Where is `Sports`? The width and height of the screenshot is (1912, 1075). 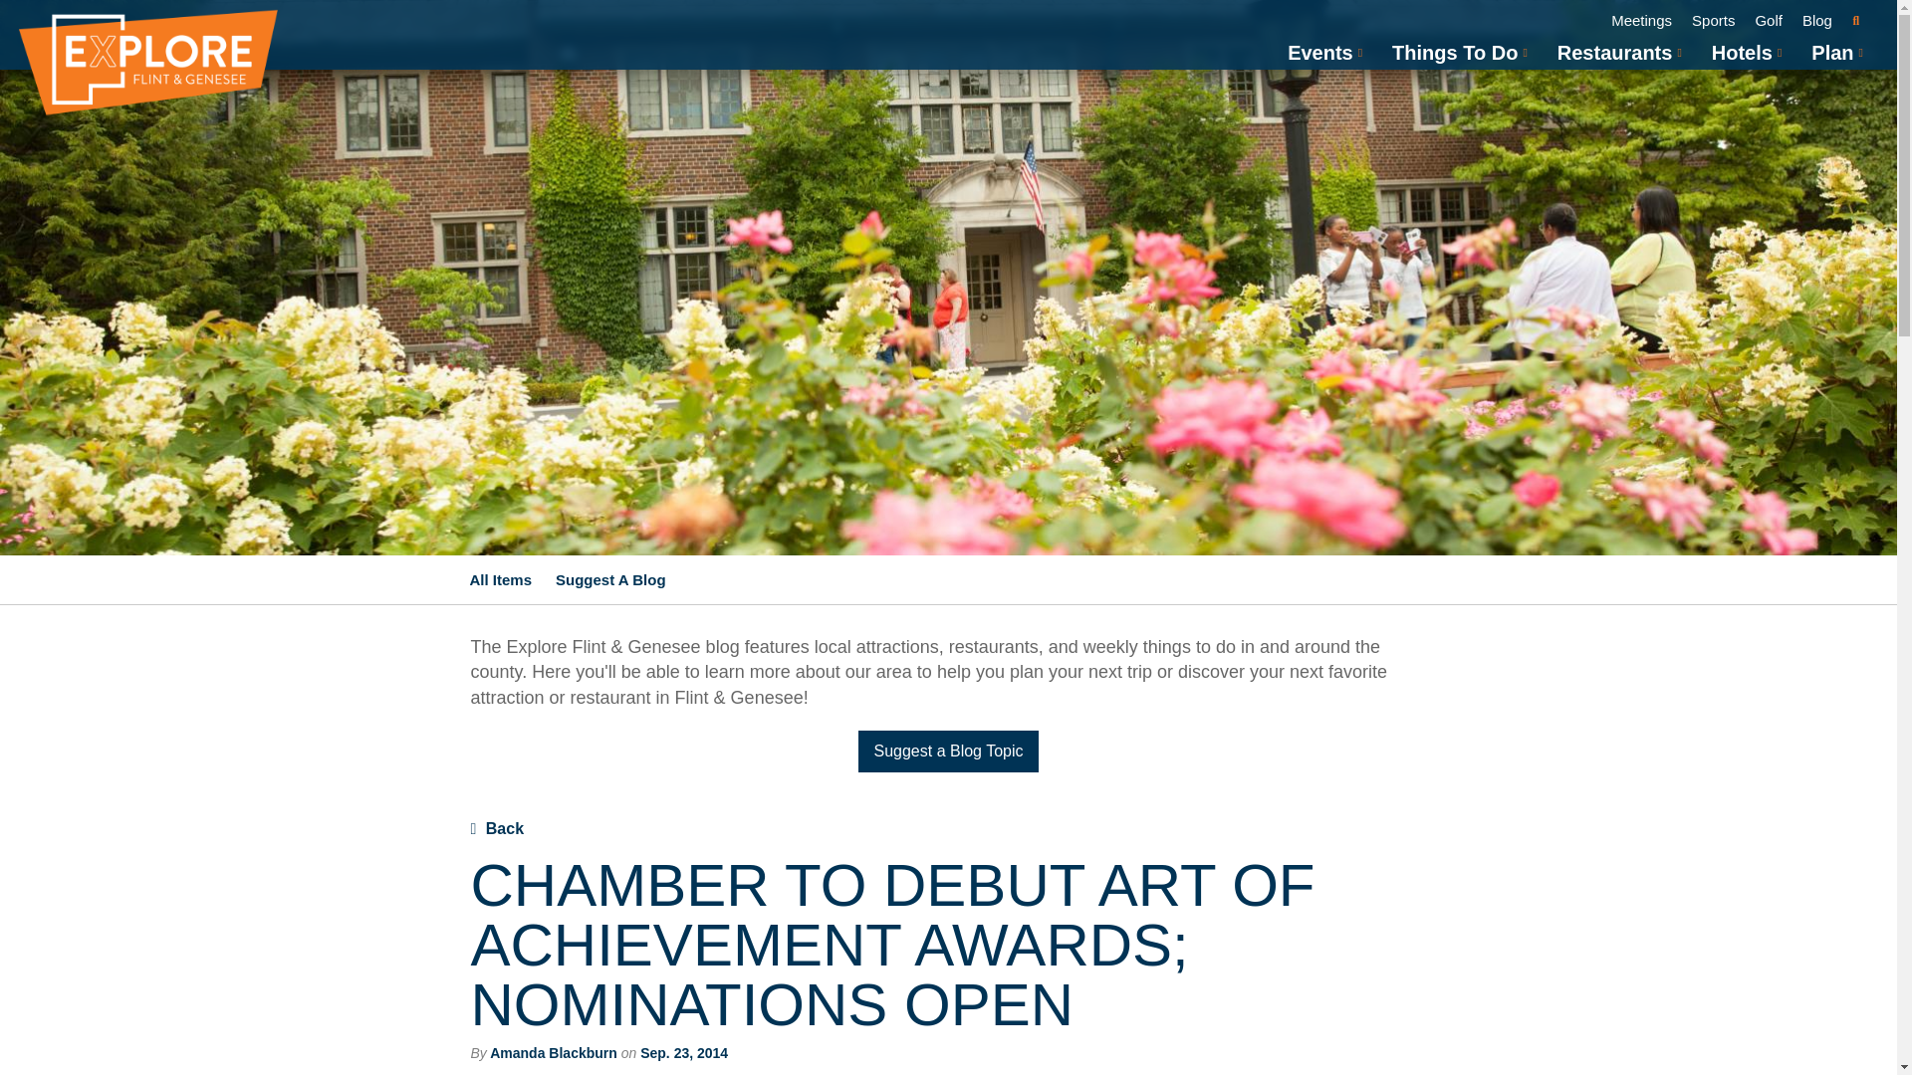
Sports is located at coordinates (1713, 20).